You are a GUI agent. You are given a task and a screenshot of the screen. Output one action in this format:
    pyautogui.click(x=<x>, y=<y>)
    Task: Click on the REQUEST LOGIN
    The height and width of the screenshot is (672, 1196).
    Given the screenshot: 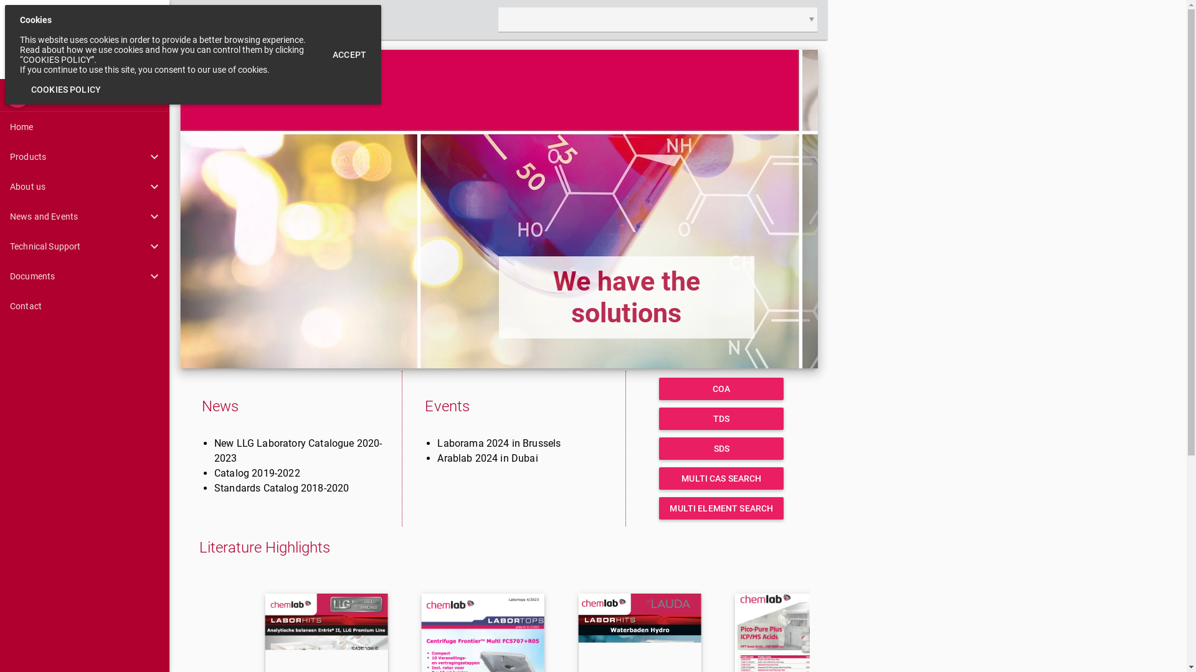 What is the action you would take?
    pyautogui.click(x=326, y=20)
    